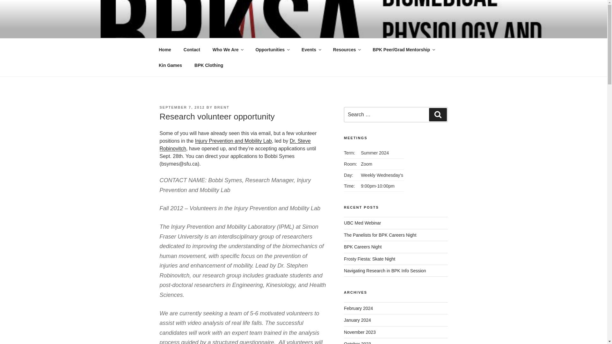 The width and height of the screenshot is (612, 344). I want to click on Opportunities, so click(272, 50).